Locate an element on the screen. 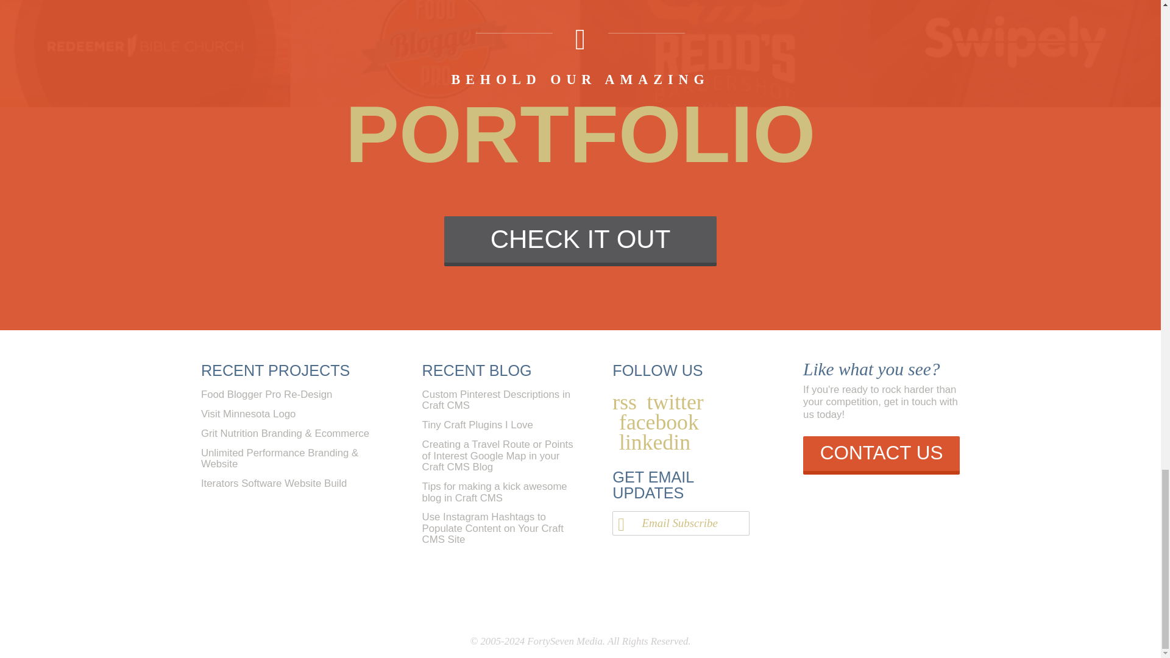  Custom Pinterest Descriptions in Craft CMS is located at coordinates (496, 400).